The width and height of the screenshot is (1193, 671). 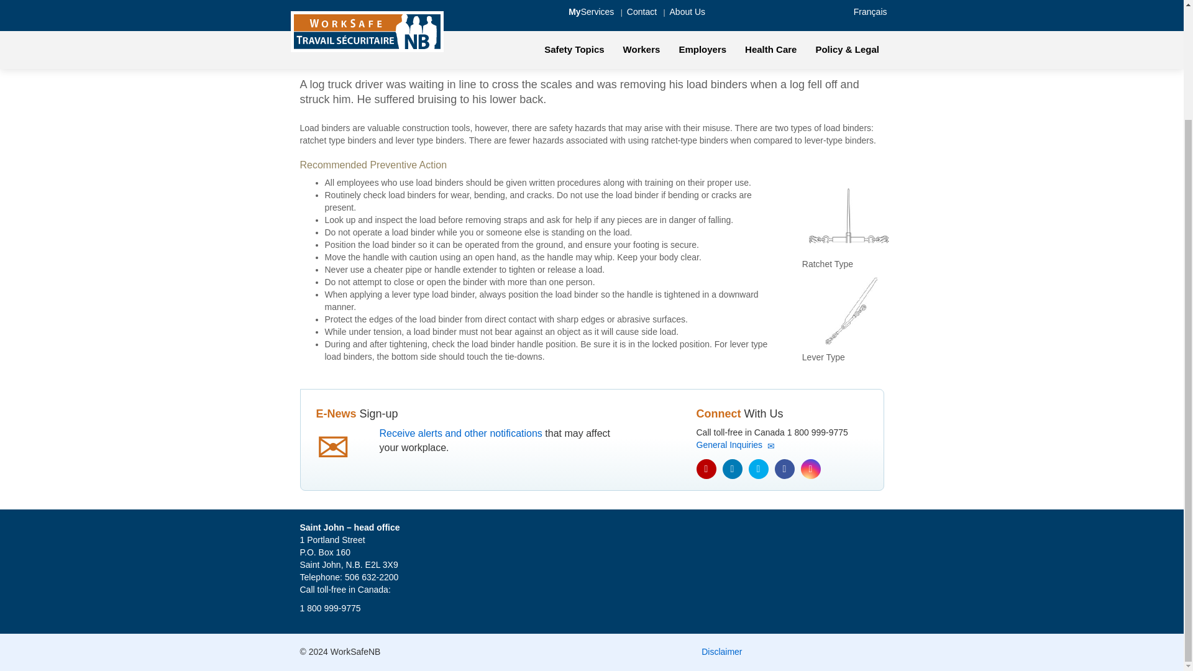 I want to click on Receive alerts and other notifications, so click(x=460, y=434).